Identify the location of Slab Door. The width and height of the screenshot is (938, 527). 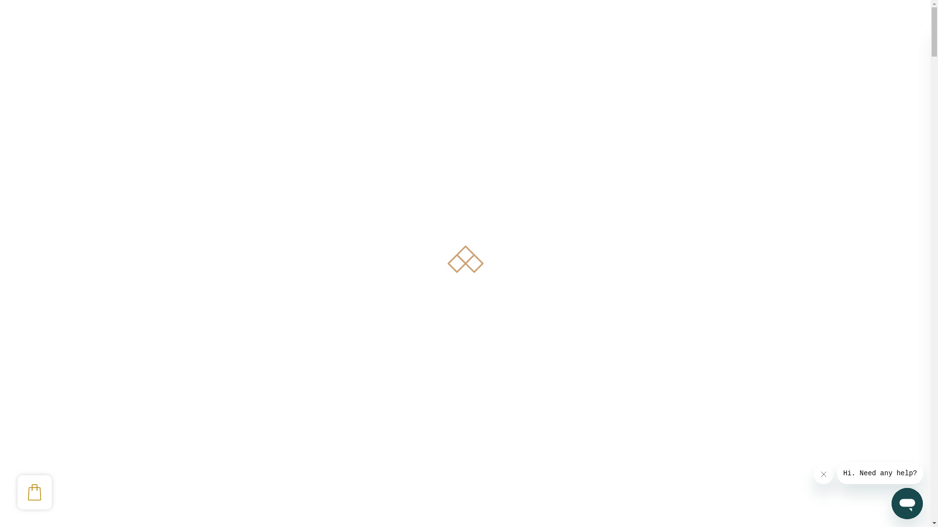
(623, 326).